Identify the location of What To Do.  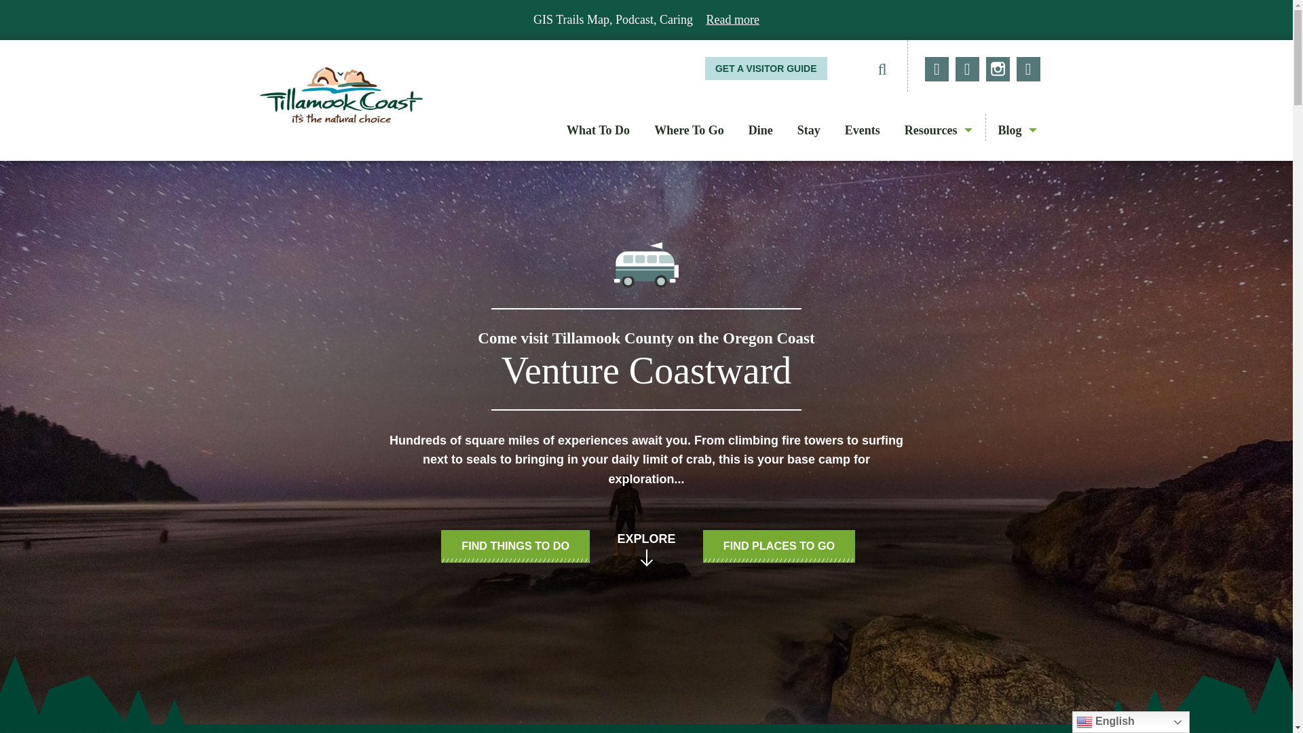
(599, 130).